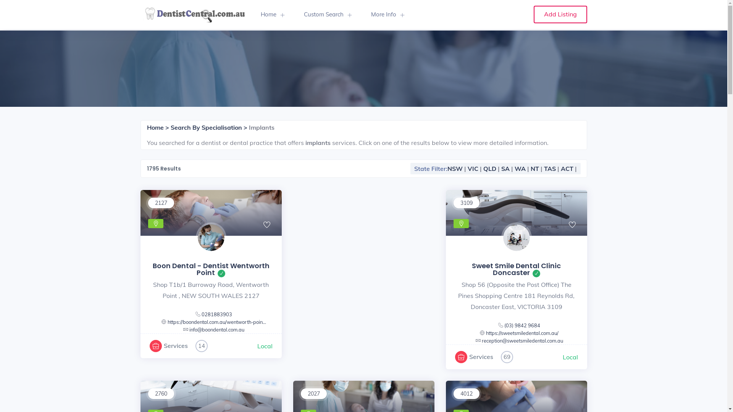 The width and height of the screenshot is (733, 412). Describe the element at coordinates (328, 14) in the screenshot. I see `Custom Search` at that location.